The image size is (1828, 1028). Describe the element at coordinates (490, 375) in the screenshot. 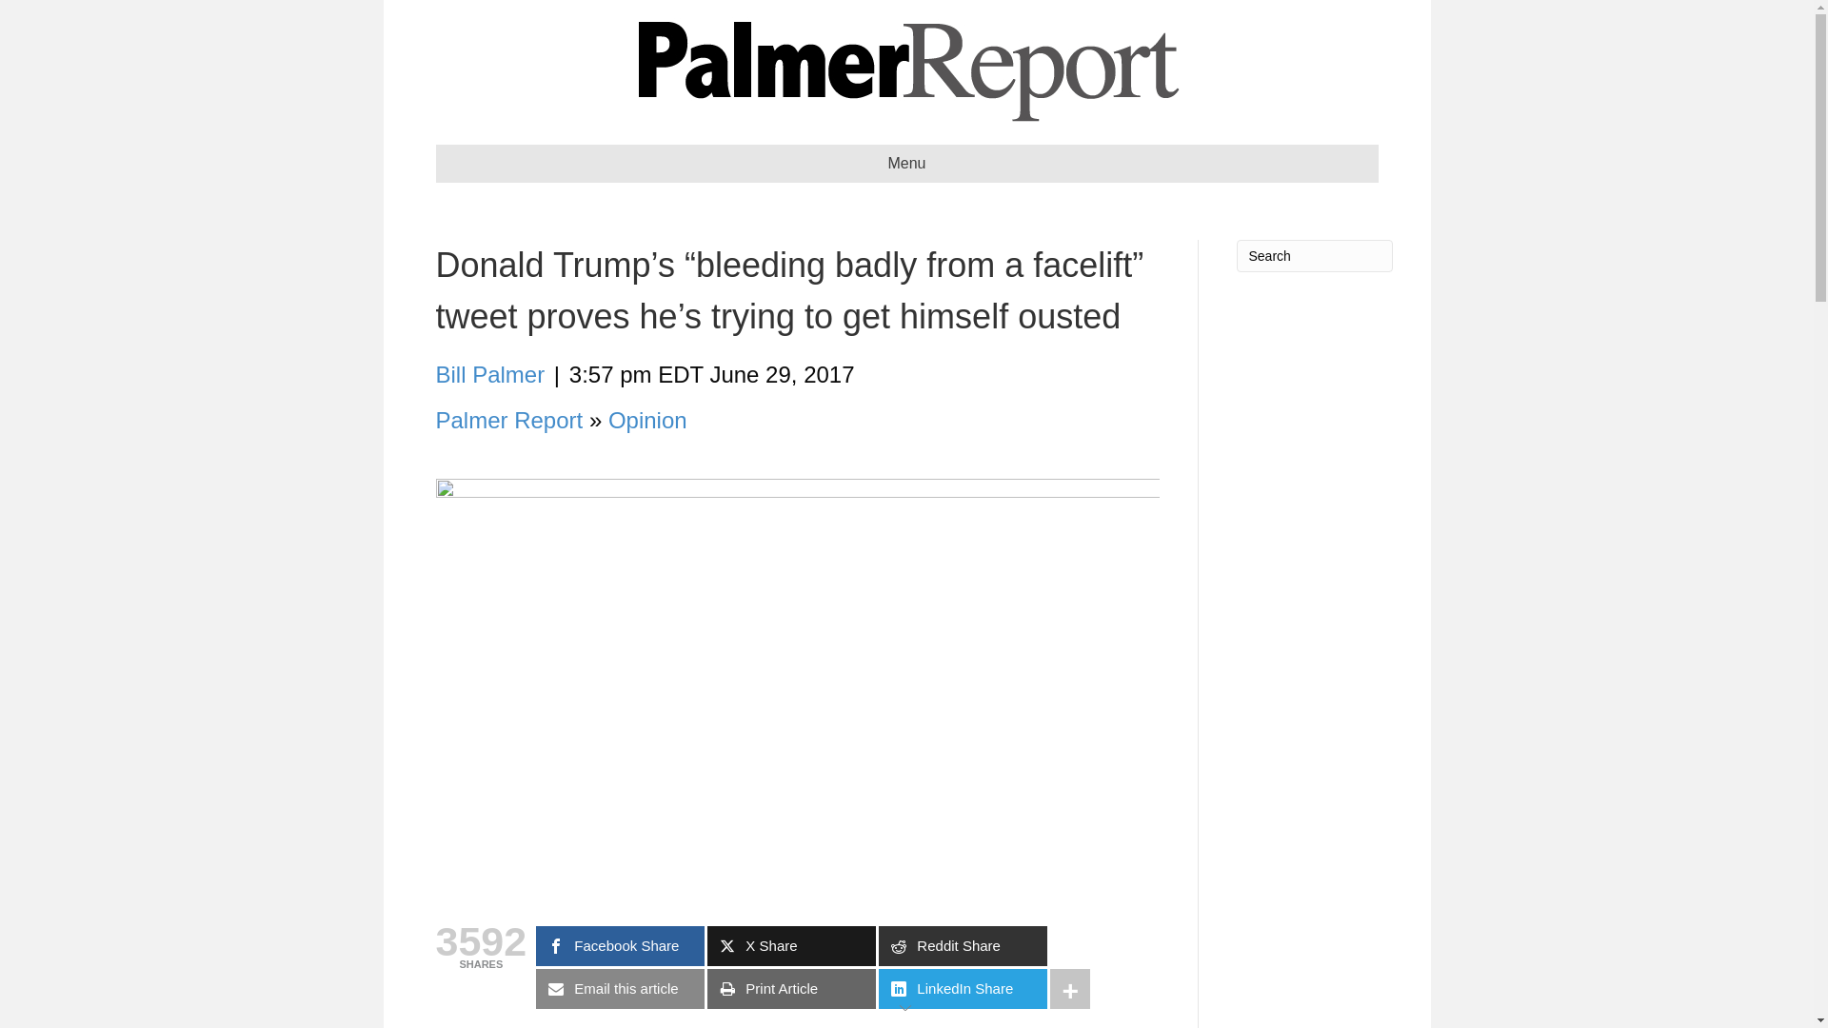

I see `Bill Palmer` at that location.